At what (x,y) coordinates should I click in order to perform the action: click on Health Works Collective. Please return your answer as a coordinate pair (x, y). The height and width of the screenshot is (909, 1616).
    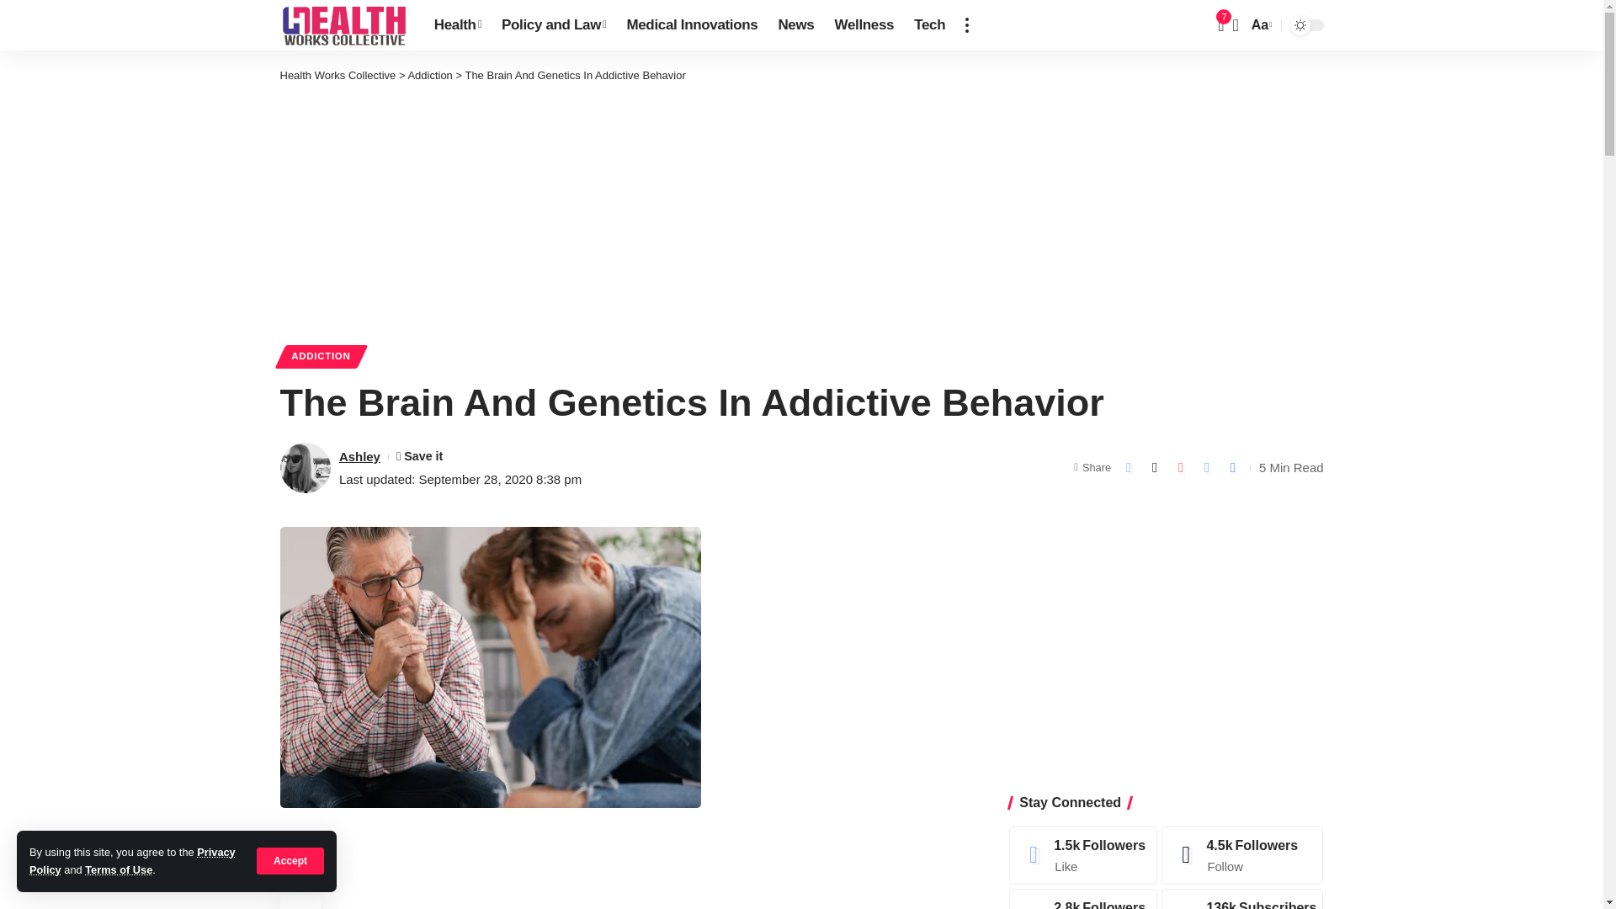
    Looking at the image, I should click on (343, 25).